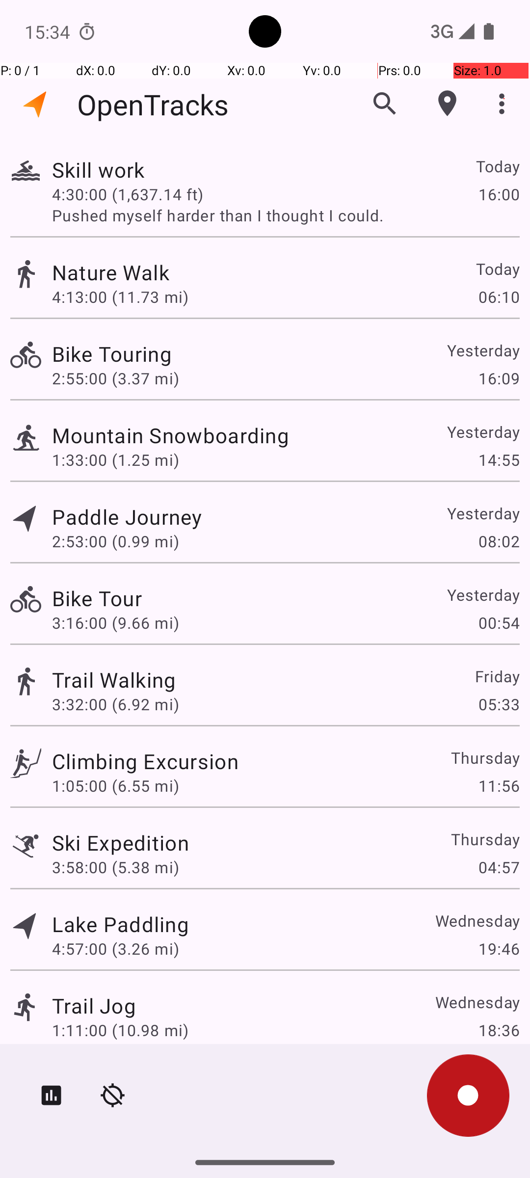 The height and width of the screenshot is (1178, 530). What do you see at coordinates (499, 378) in the screenshot?
I see `16:09` at bounding box center [499, 378].